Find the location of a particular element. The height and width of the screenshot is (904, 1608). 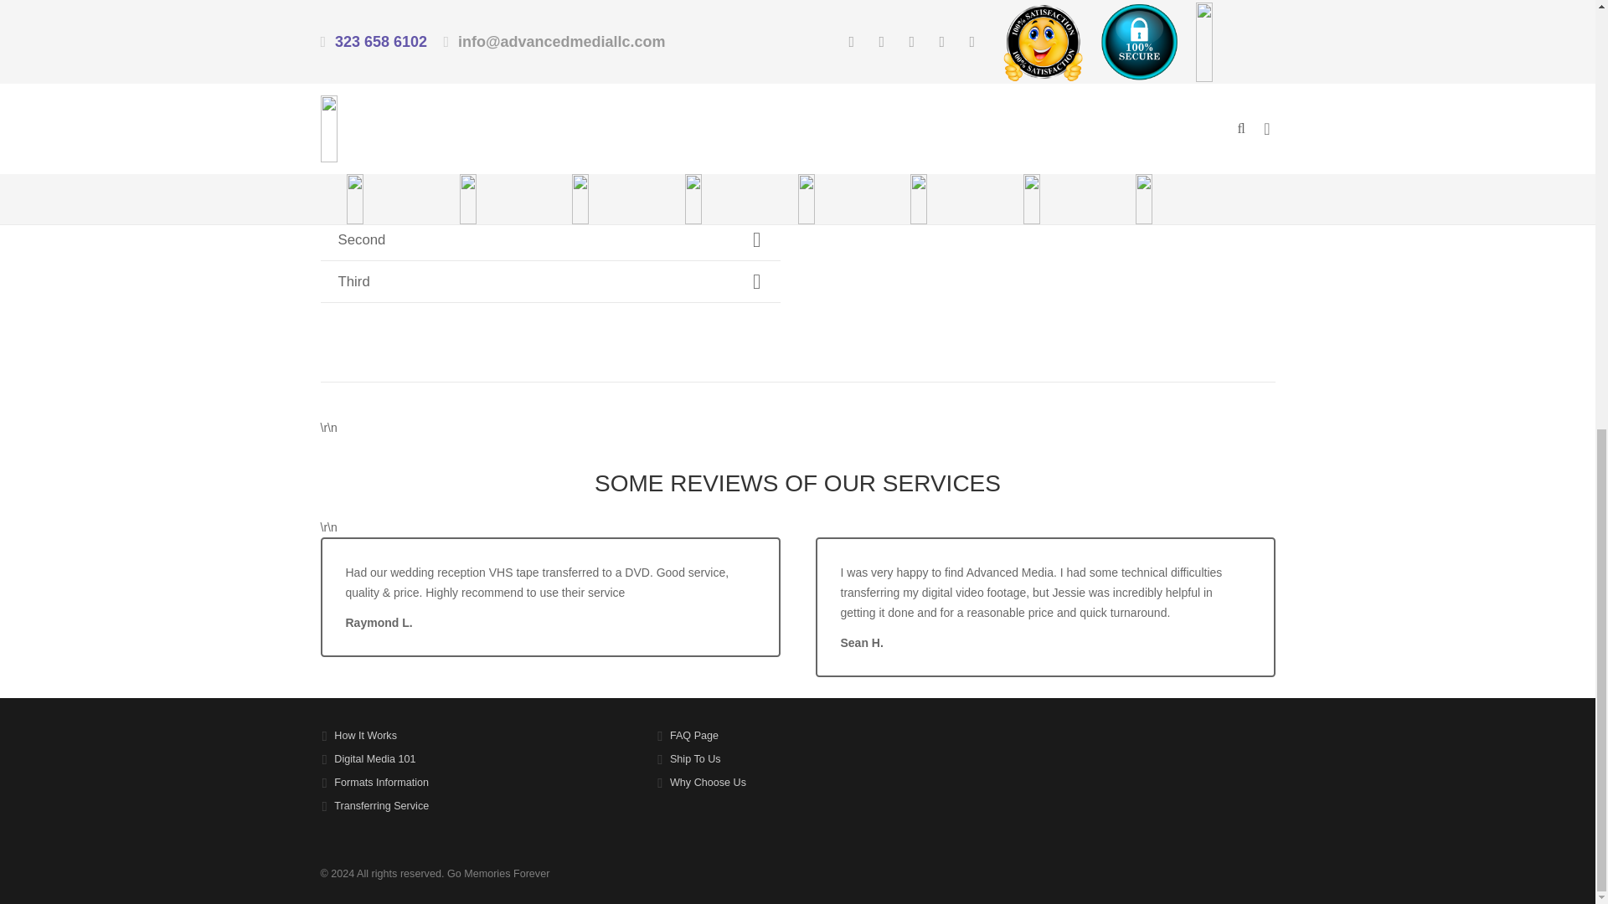

Back to top is located at coordinates (1561, 114).